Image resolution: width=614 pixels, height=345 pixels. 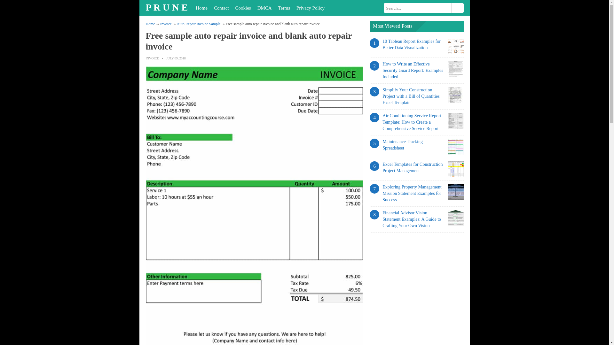 What do you see at coordinates (311, 8) in the screenshot?
I see `Privacy Policy` at bounding box center [311, 8].